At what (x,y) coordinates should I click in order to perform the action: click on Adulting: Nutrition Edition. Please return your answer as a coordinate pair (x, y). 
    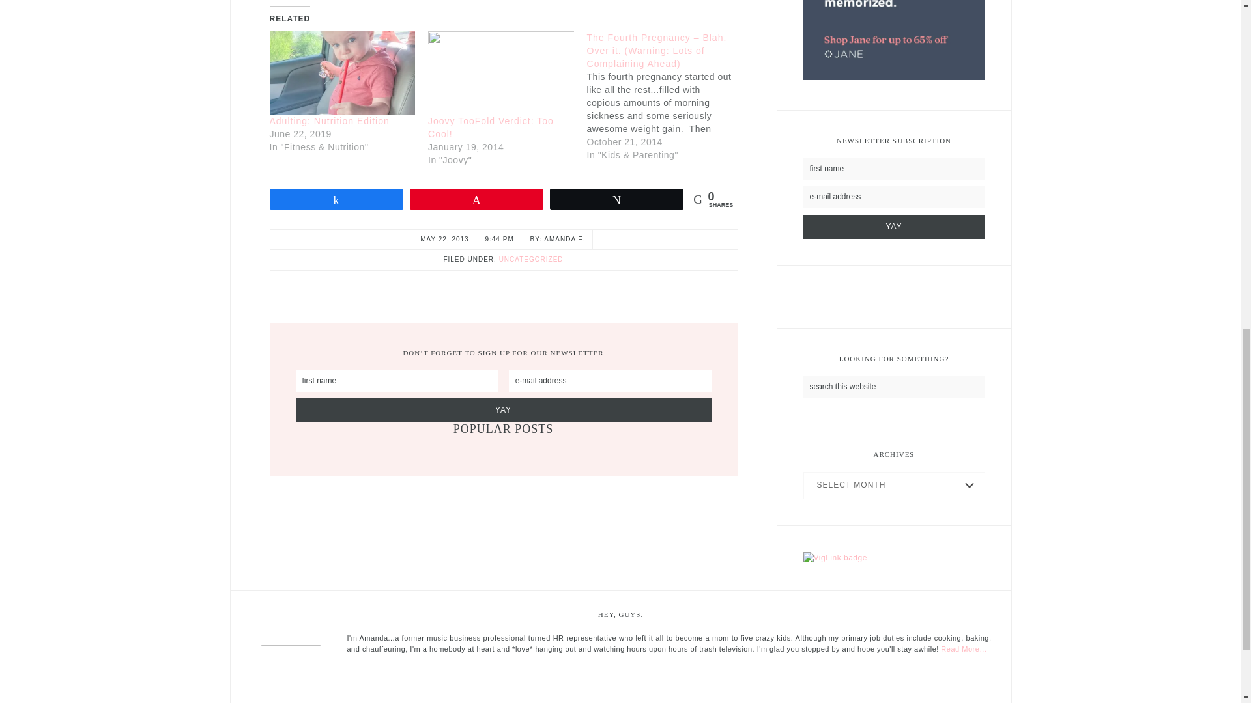
    Looking at the image, I should click on (330, 121).